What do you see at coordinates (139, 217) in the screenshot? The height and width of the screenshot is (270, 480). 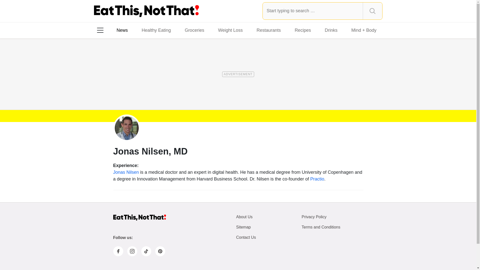 I see `Homepage of Eat This Not That` at bounding box center [139, 217].